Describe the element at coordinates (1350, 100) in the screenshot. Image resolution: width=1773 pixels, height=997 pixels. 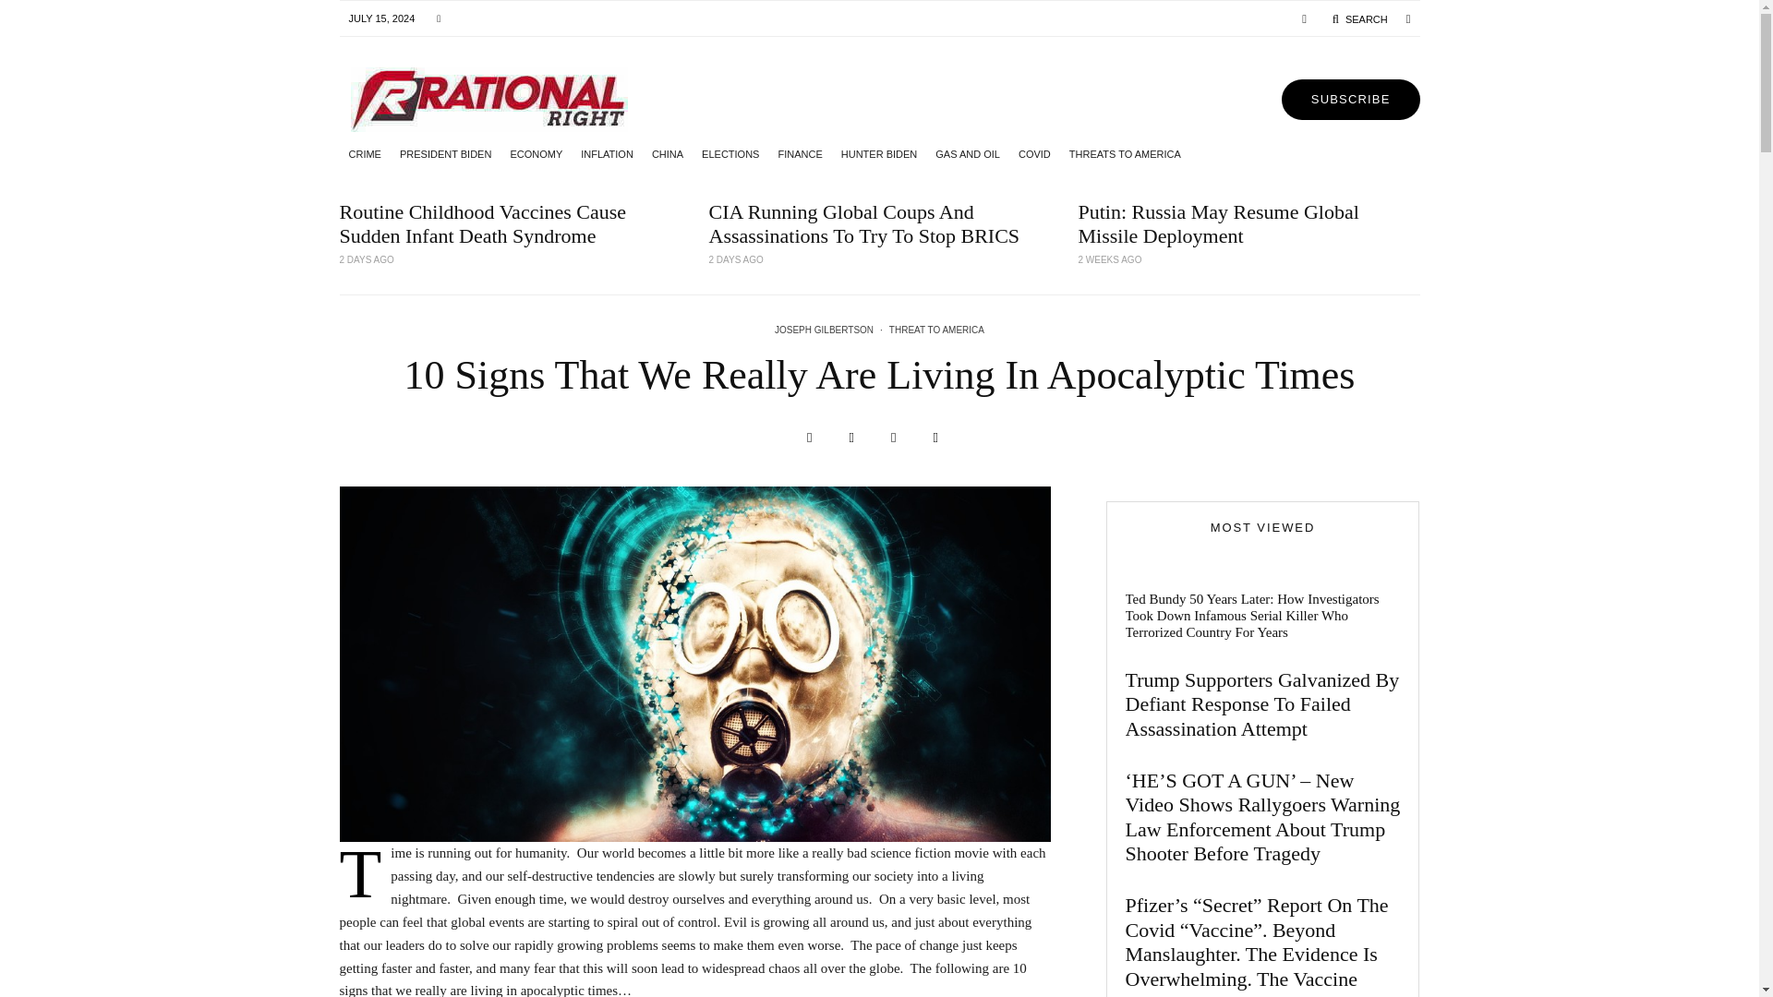
I see `SUBSCRIBE` at that location.